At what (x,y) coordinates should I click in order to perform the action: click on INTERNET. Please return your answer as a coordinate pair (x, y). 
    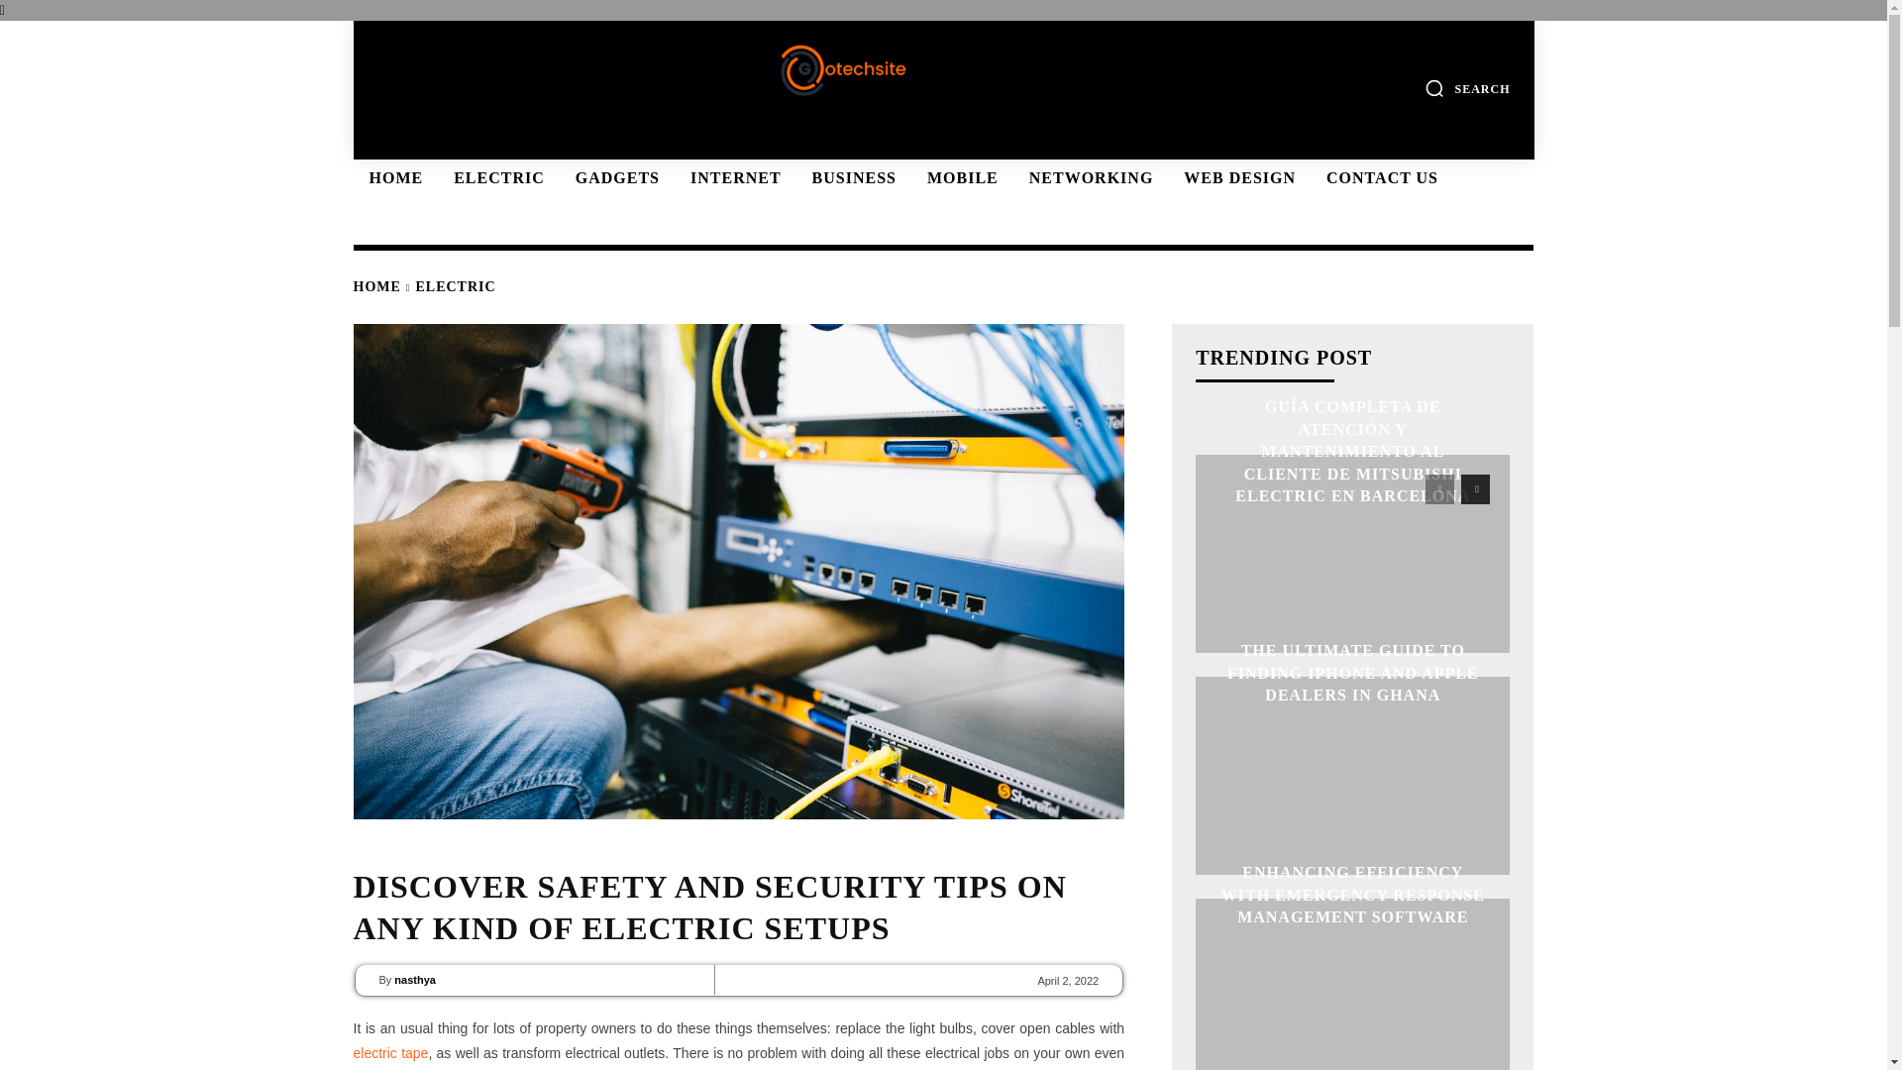
    Looking at the image, I should click on (733, 177).